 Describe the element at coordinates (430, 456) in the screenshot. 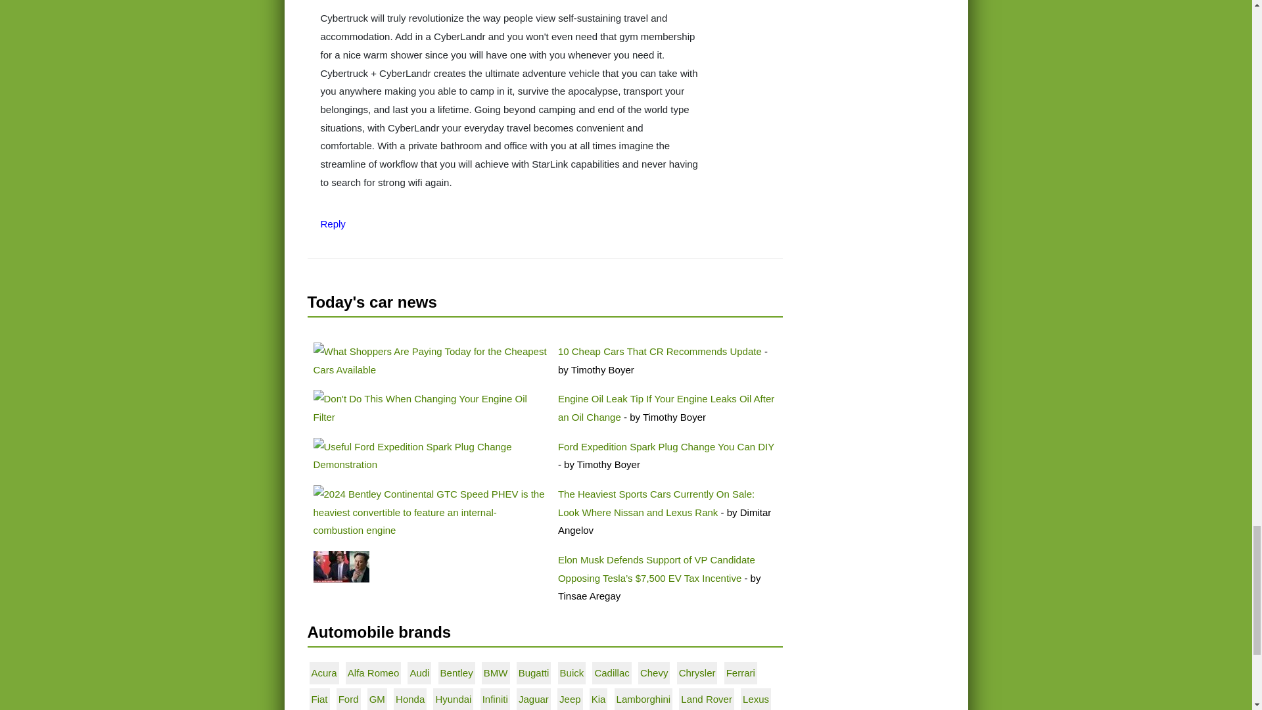

I see `Learn DIY Repairs on Your Ford Truck` at that location.